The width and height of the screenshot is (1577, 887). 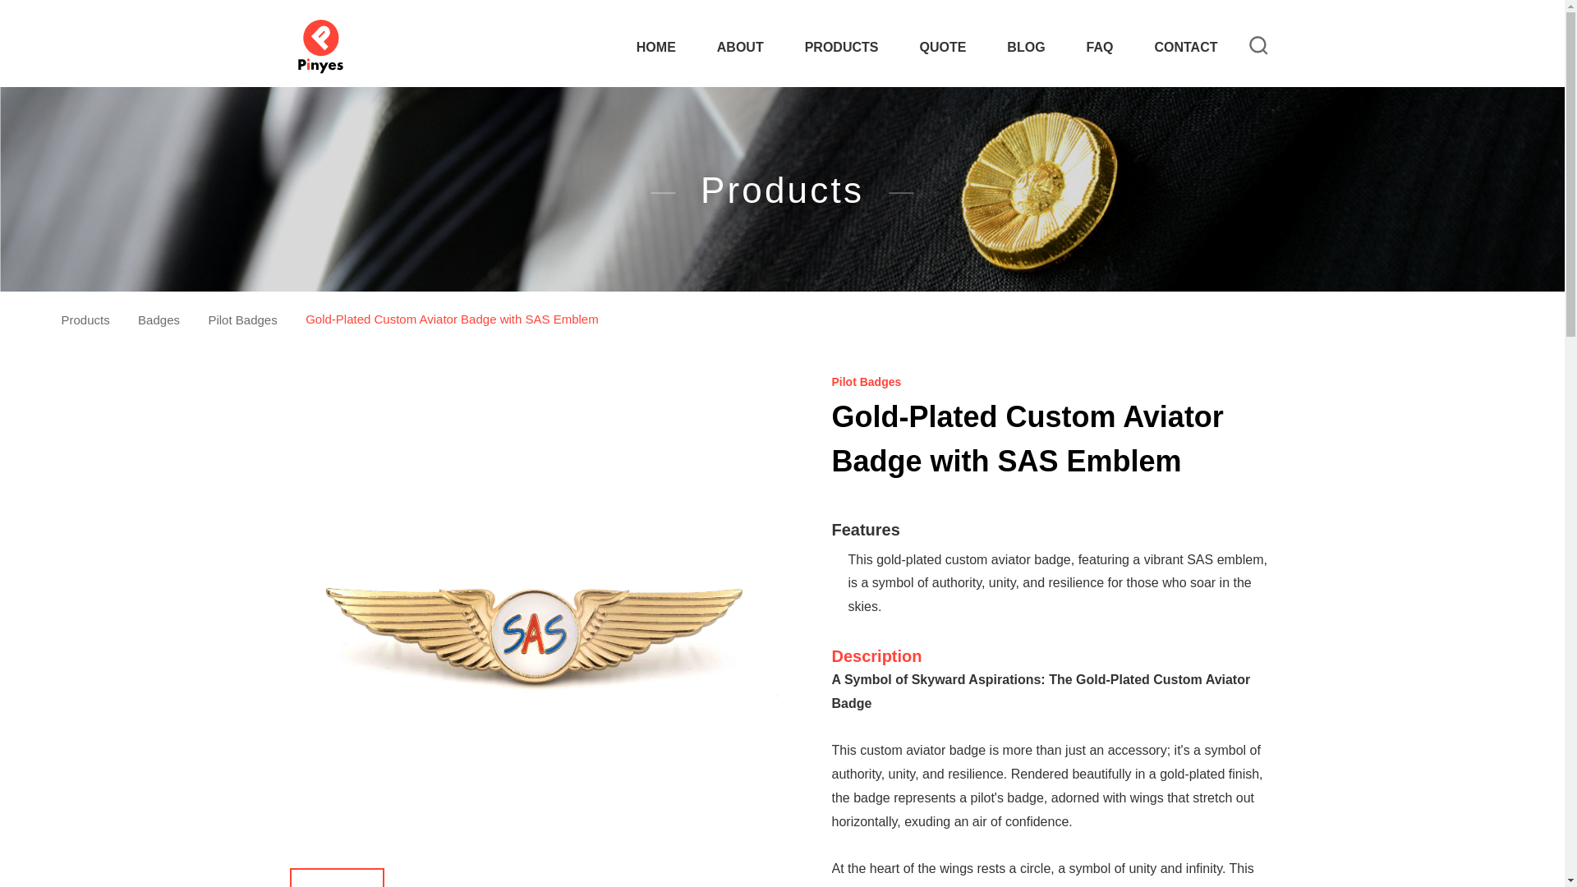 I want to click on BLOG, so click(x=1026, y=48).